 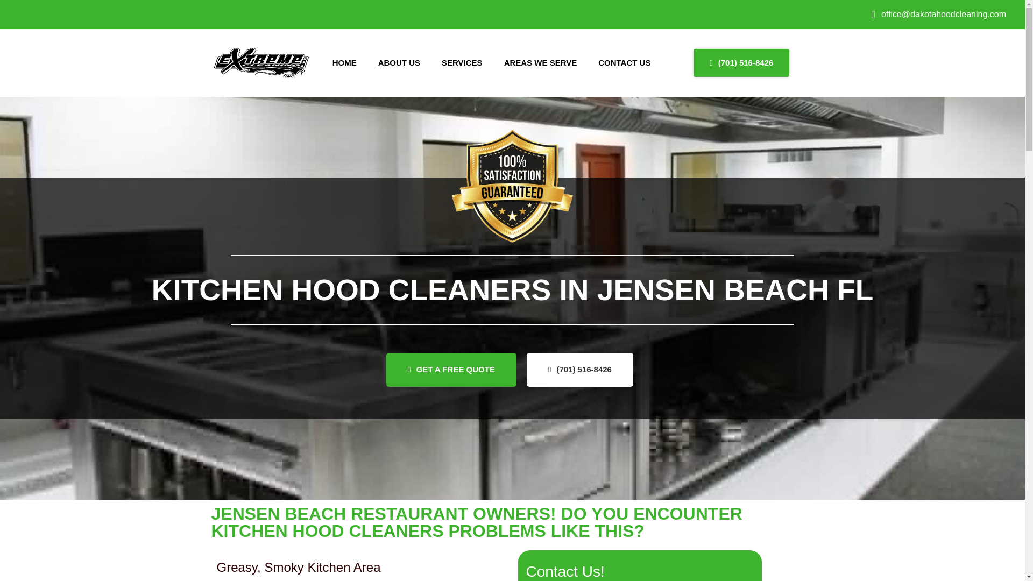 What do you see at coordinates (540, 62) in the screenshot?
I see `AREAS WE SERVE` at bounding box center [540, 62].